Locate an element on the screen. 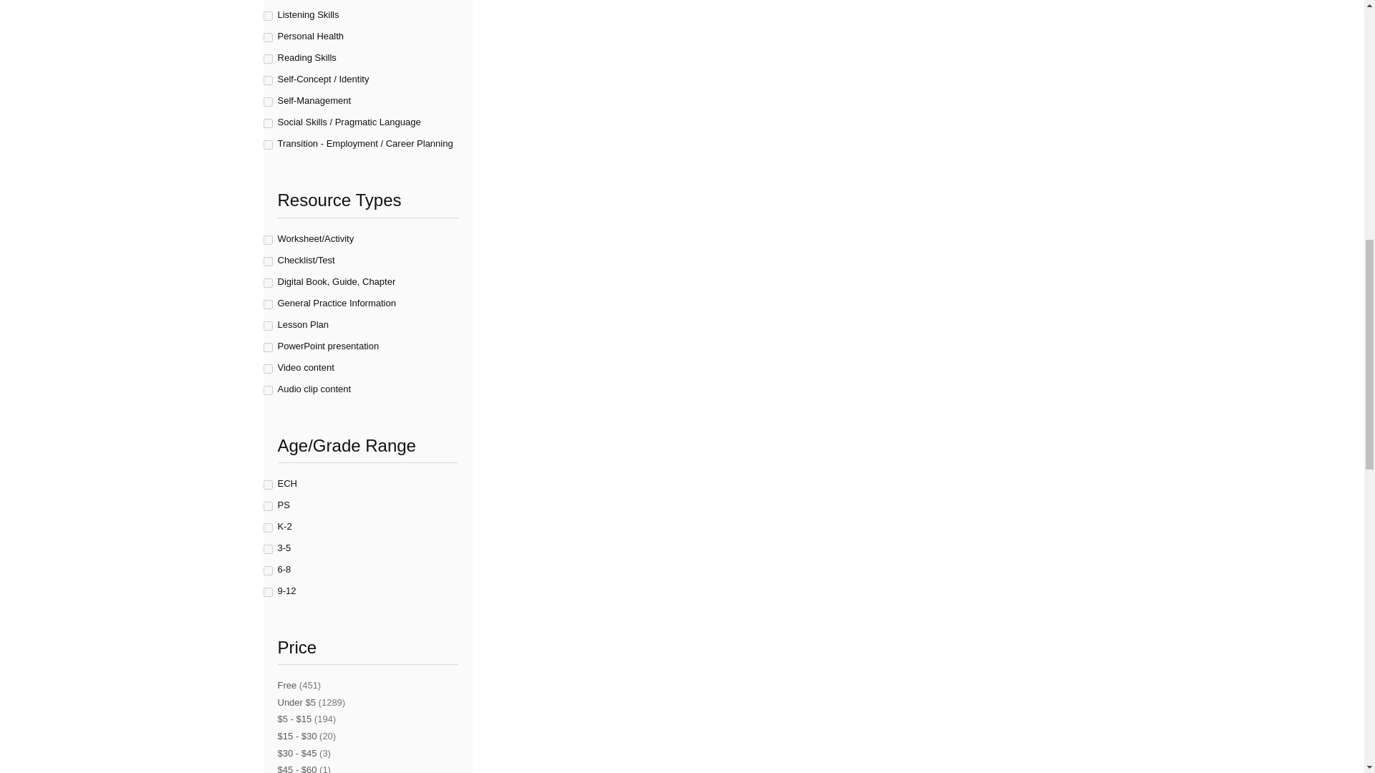 Image resolution: width=1375 pixels, height=773 pixels. 14 is located at coordinates (268, 102).